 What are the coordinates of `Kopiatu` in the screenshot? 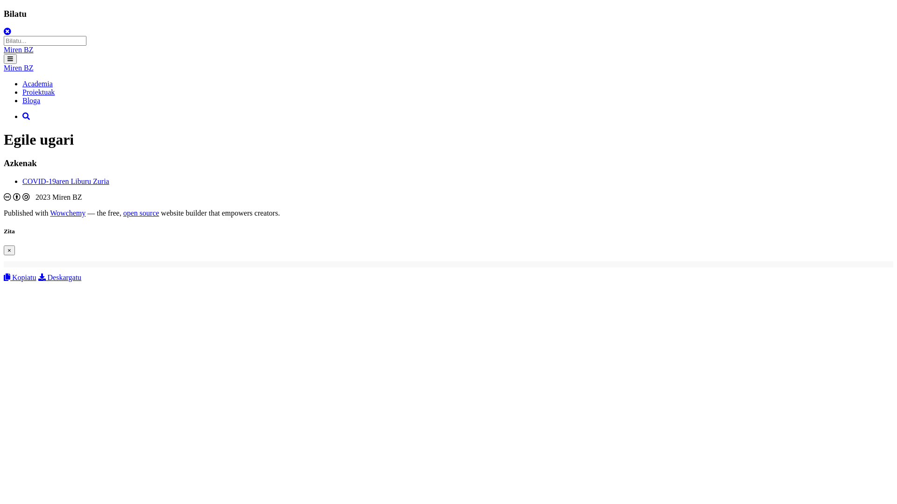 It's located at (20, 277).